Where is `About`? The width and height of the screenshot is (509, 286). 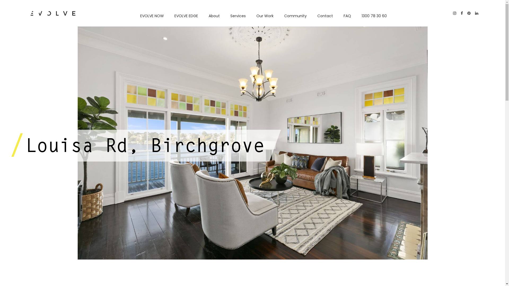 About is located at coordinates (214, 16).